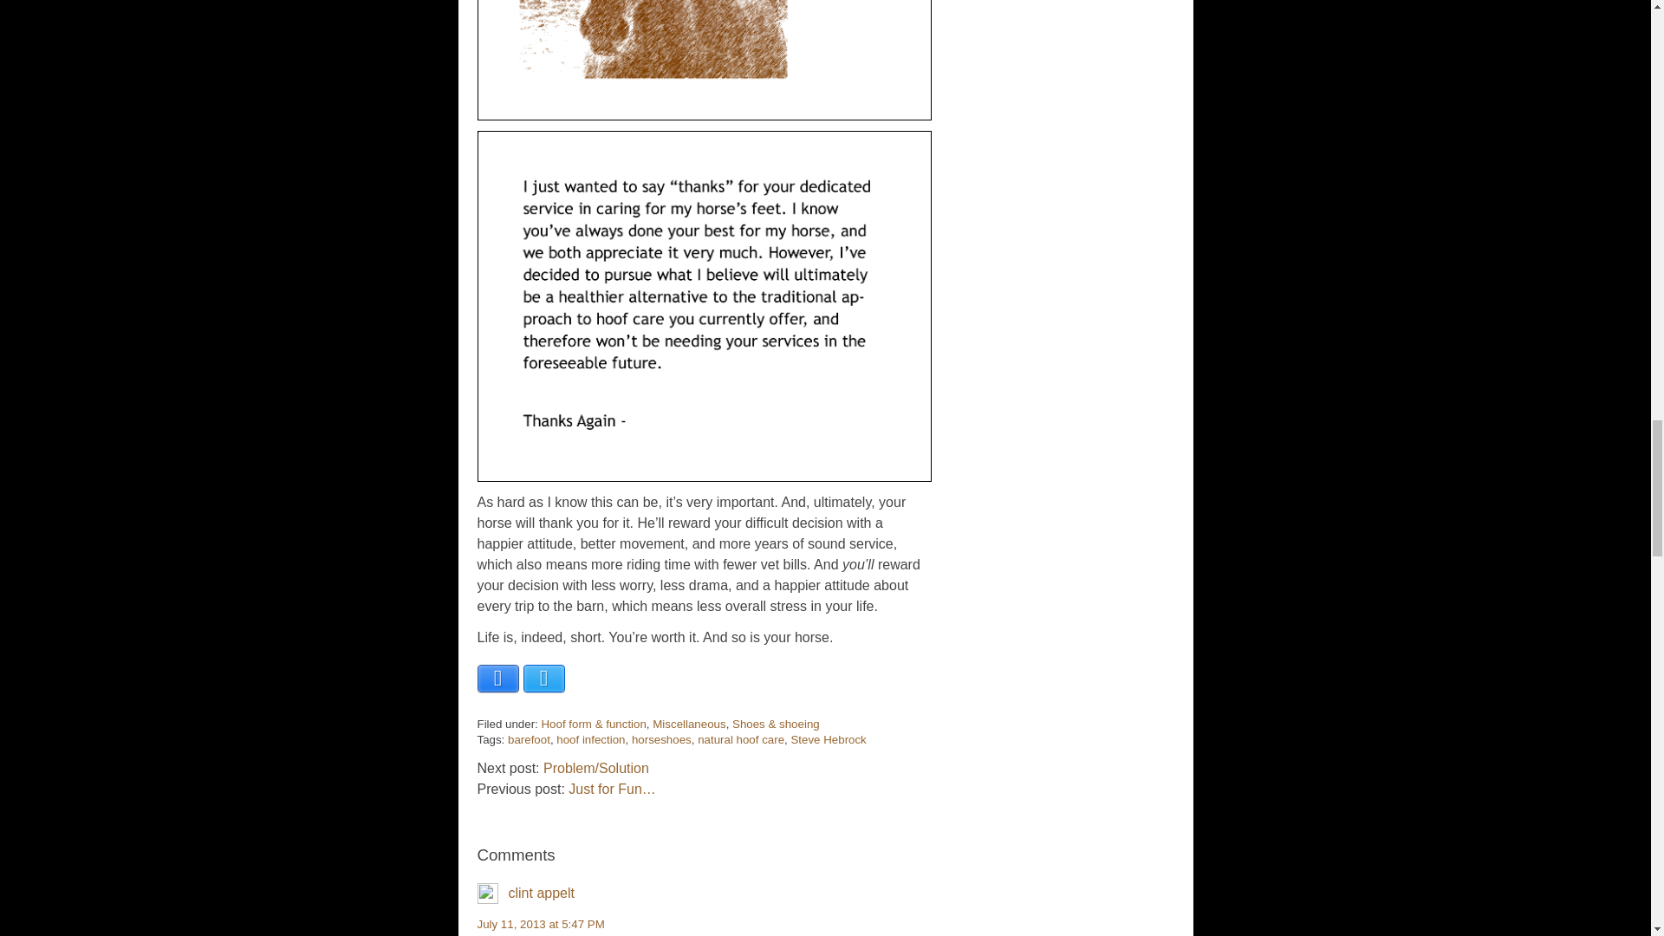  Describe the element at coordinates (497, 678) in the screenshot. I see `Share this article on Facebook` at that location.